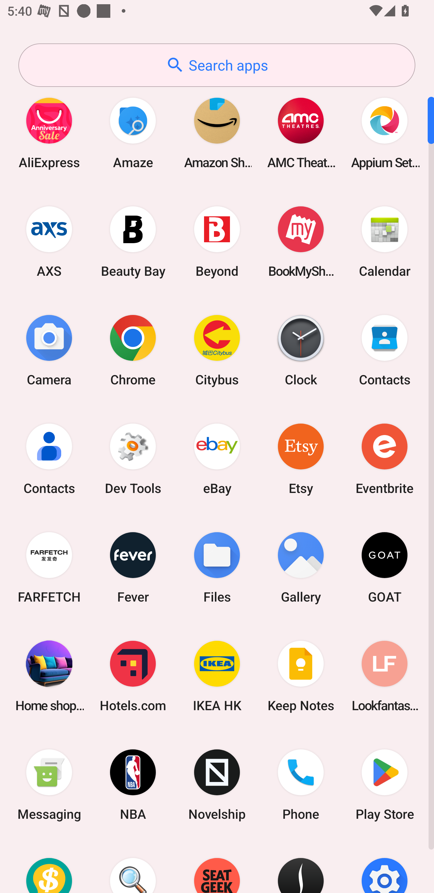 The image size is (434, 893). What do you see at coordinates (49, 350) in the screenshot?
I see `Camera` at bounding box center [49, 350].